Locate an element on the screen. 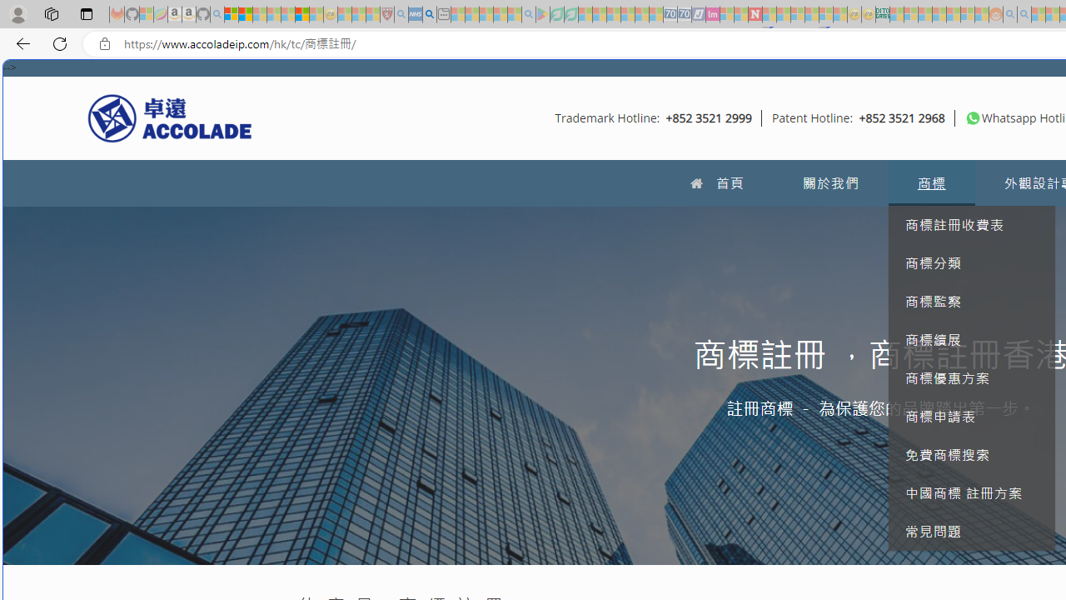  Recipes - MSN - Sleeping is located at coordinates (345, 15).